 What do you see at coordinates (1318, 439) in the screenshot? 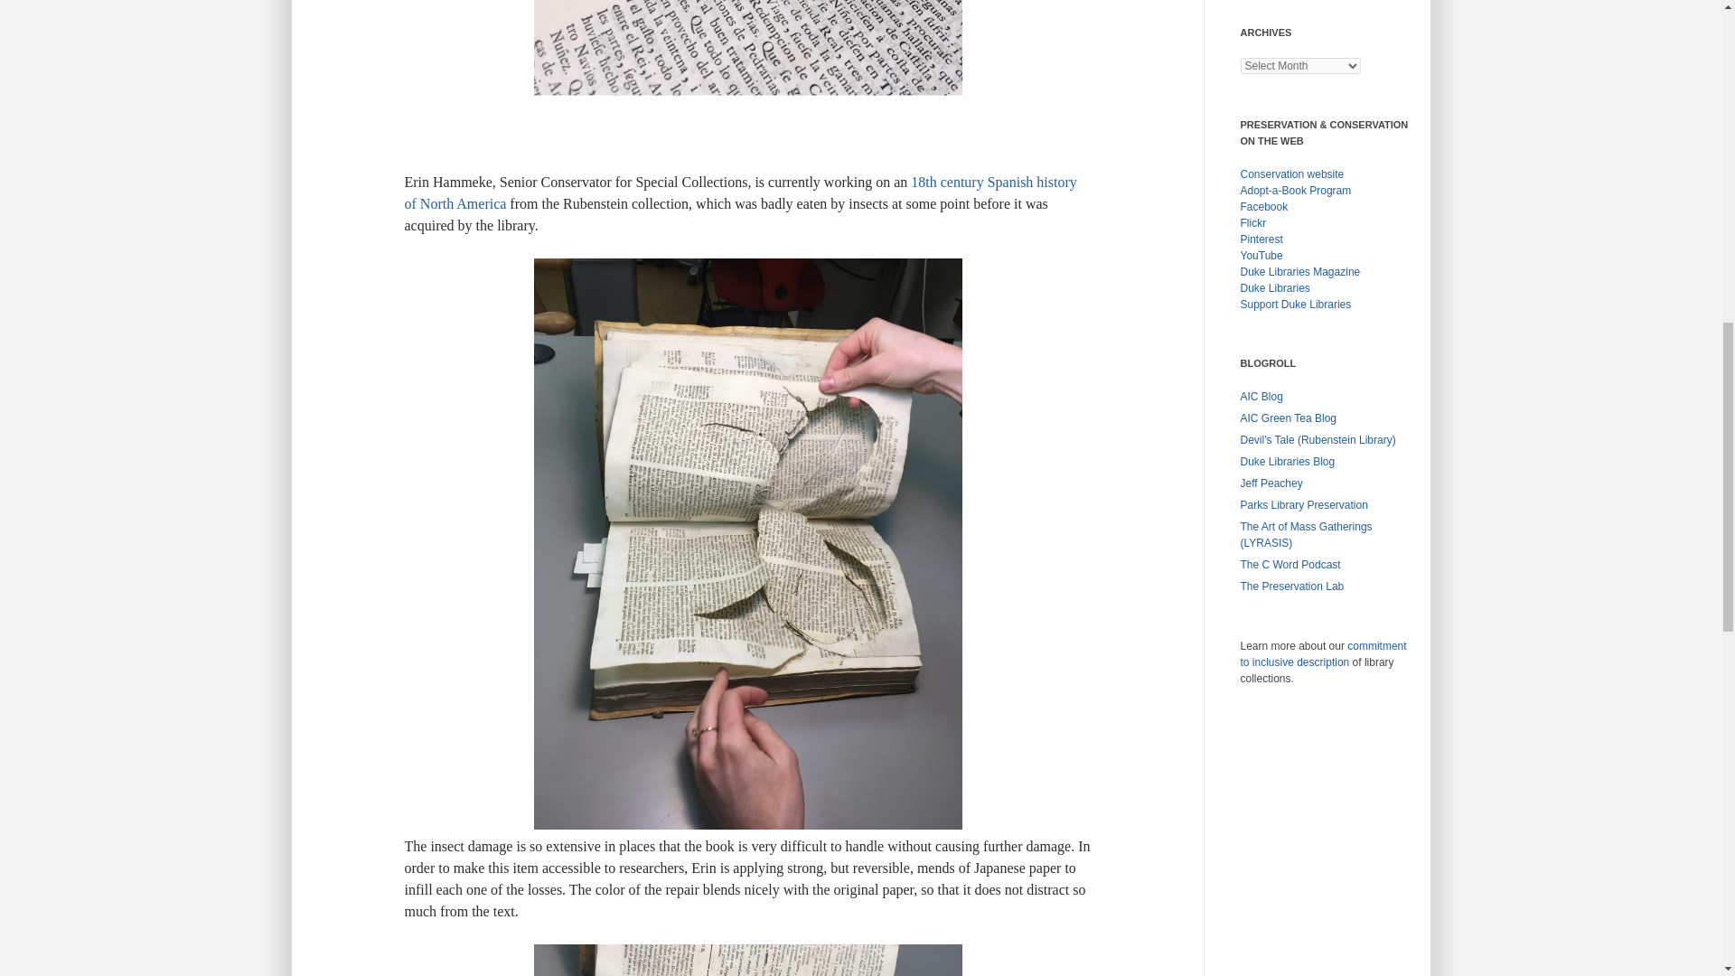
I see `The blog of the Duke University Rubenstein Library` at bounding box center [1318, 439].